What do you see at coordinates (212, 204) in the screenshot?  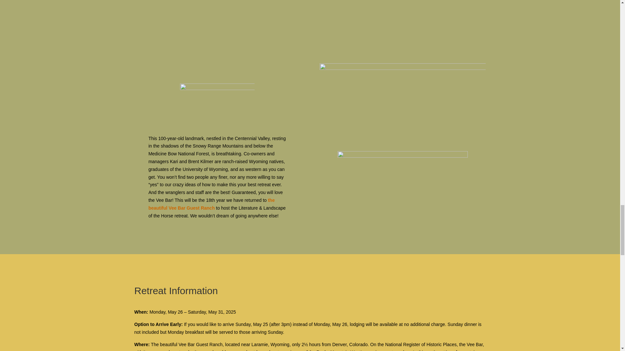 I see `the beautiful Vee Bar Guest Ranch` at bounding box center [212, 204].